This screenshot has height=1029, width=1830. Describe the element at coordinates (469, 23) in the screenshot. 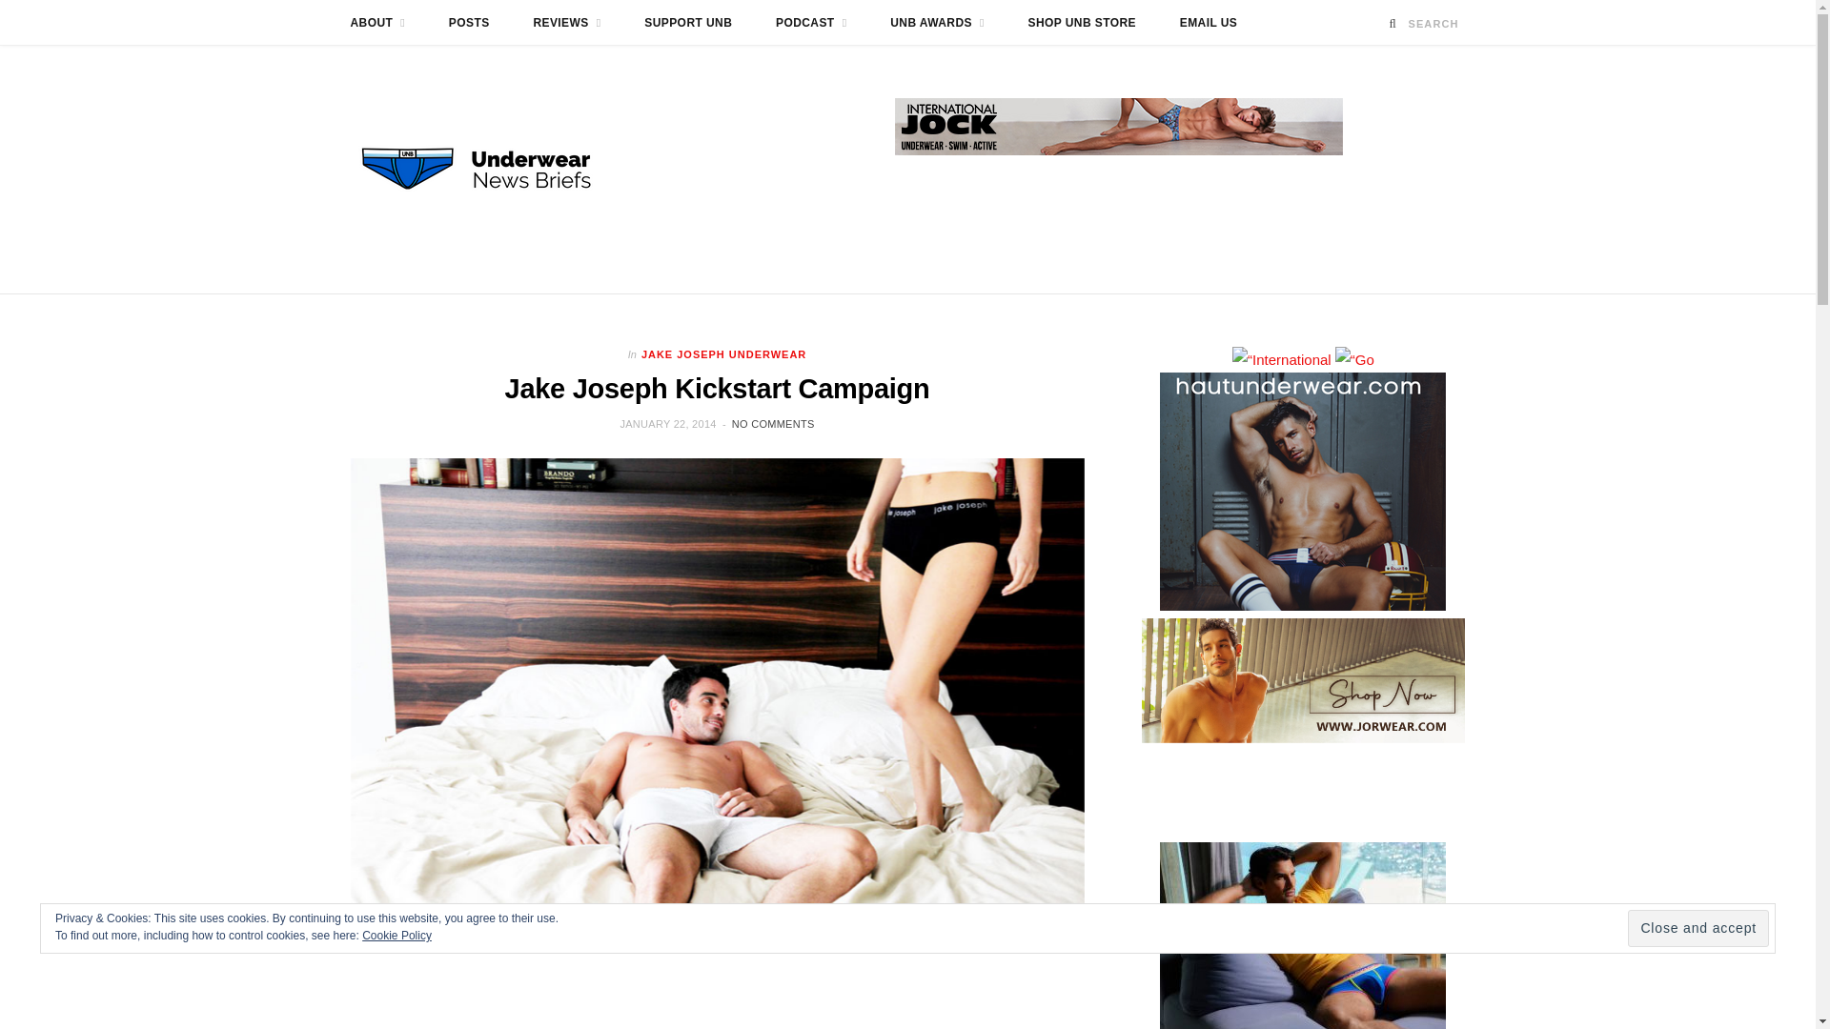

I see `POSTS` at that location.